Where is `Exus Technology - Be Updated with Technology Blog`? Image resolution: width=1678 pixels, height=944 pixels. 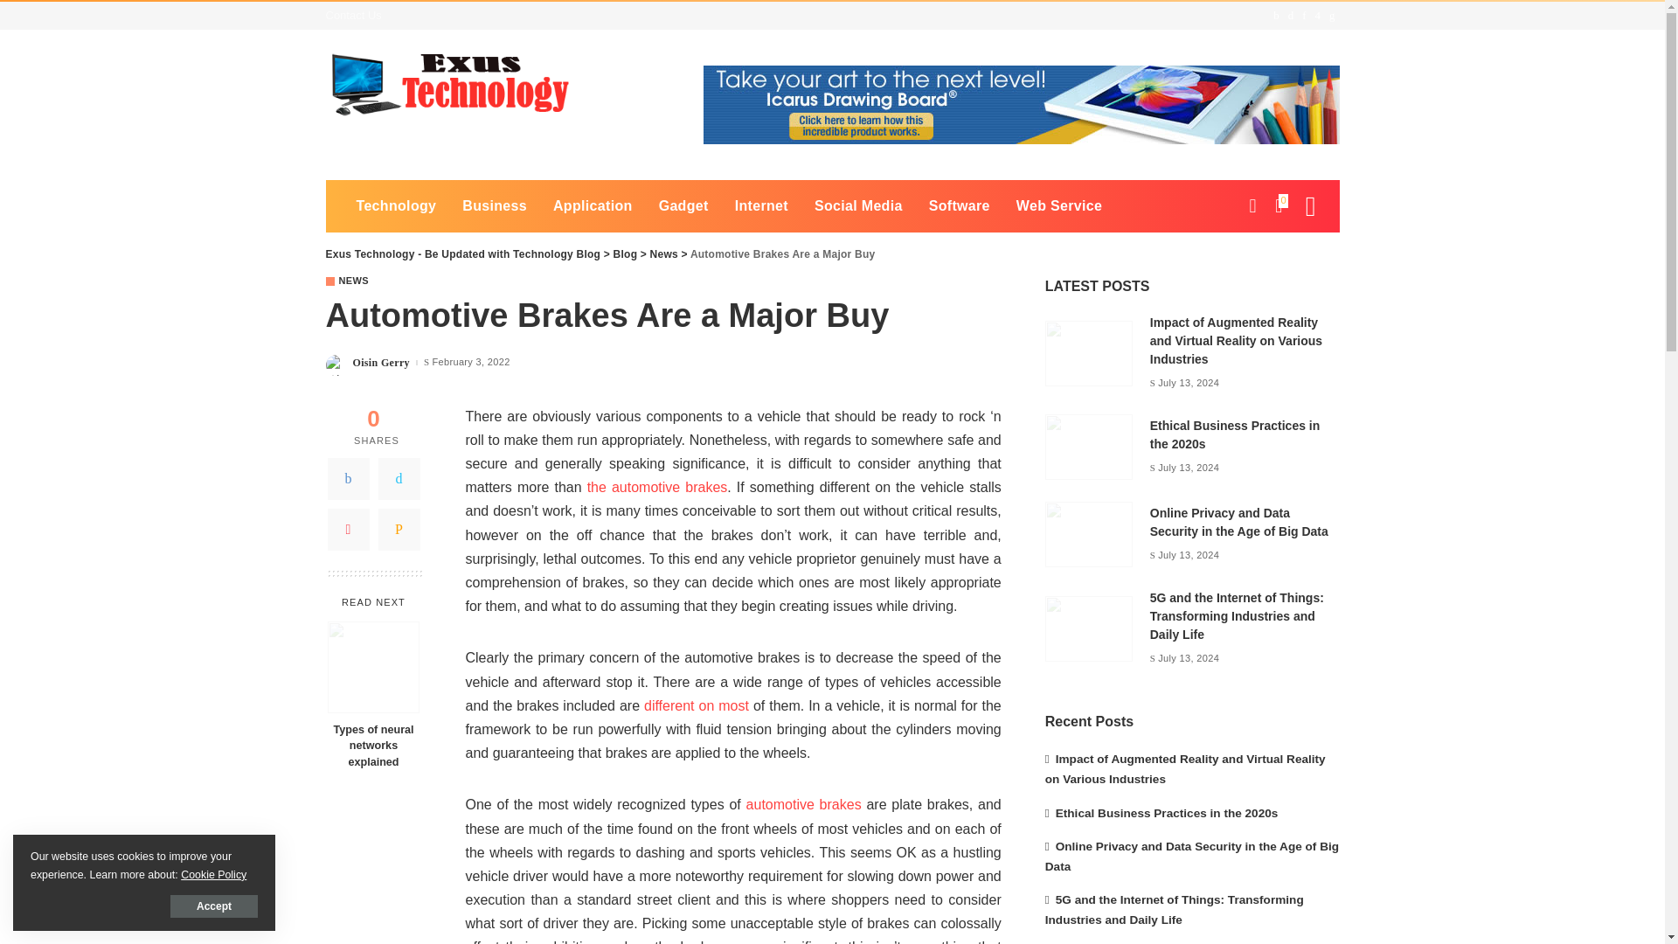 Exus Technology - Be Updated with Technology Blog is located at coordinates (452, 85).